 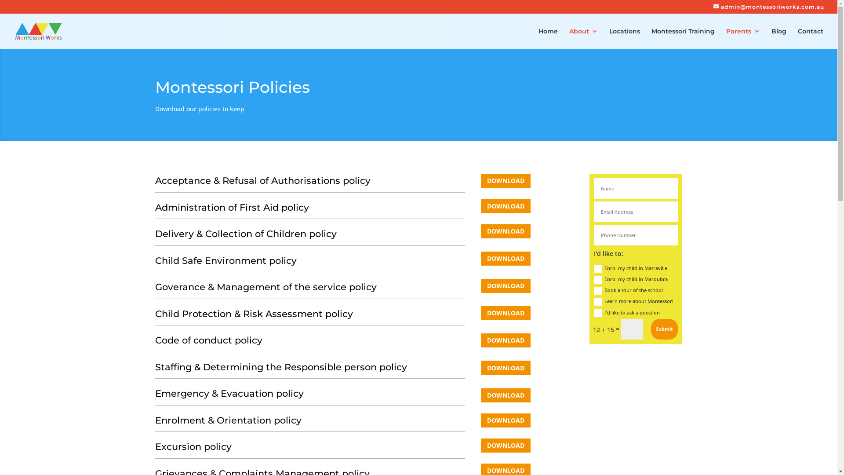 What do you see at coordinates (506, 259) in the screenshot?
I see `DOWNLOAD` at bounding box center [506, 259].